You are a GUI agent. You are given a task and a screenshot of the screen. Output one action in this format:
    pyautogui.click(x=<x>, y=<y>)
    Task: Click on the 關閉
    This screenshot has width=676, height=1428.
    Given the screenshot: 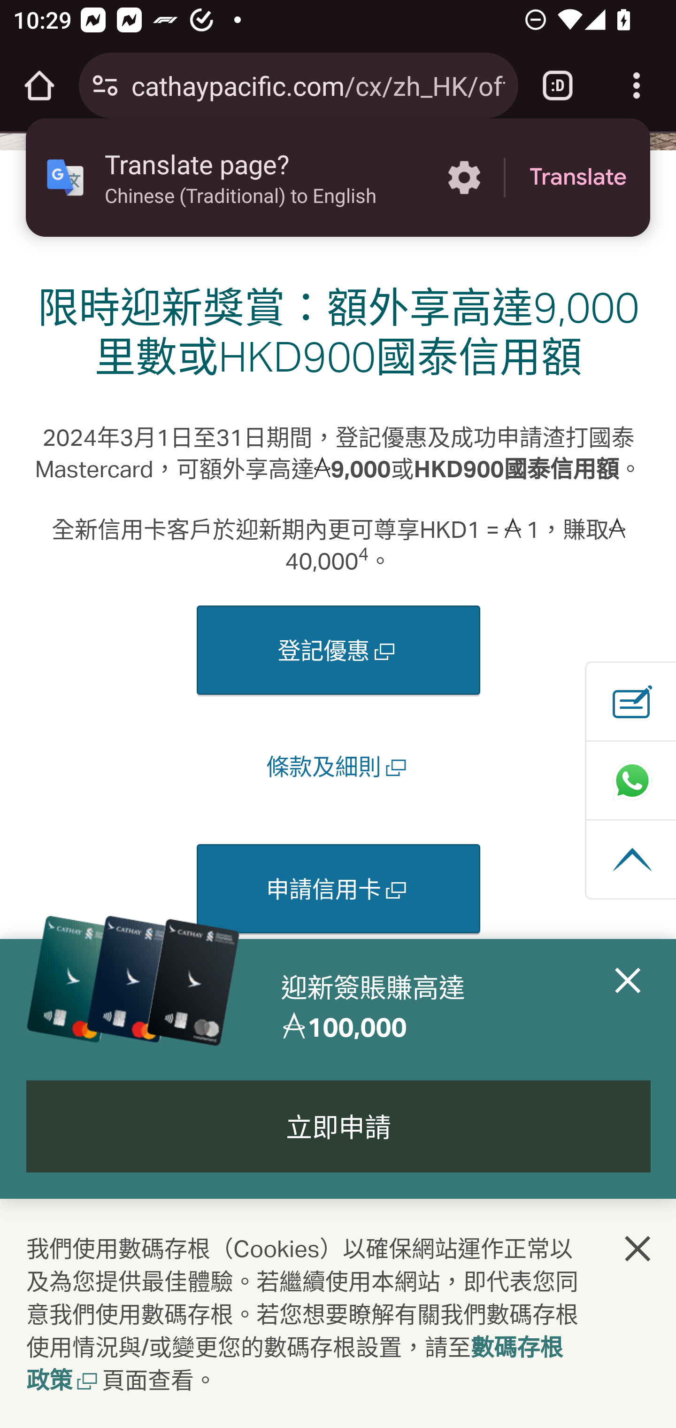 What is the action you would take?
    pyautogui.click(x=638, y=1248)
    